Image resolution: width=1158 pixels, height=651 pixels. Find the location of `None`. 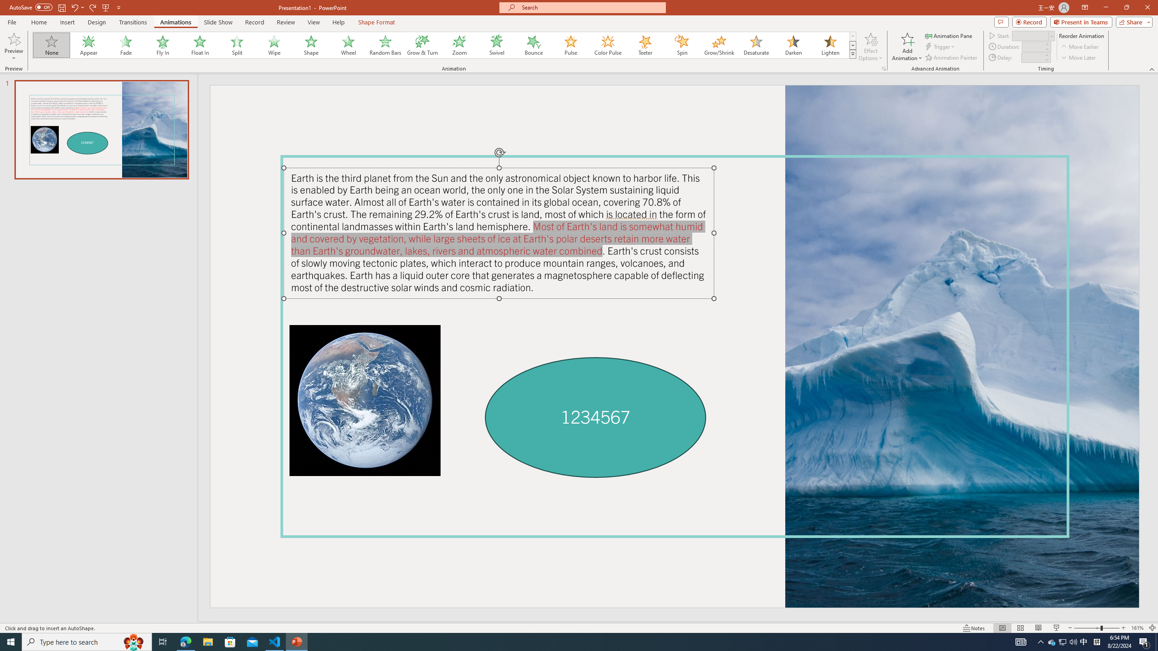

None is located at coordinates (52, 45).